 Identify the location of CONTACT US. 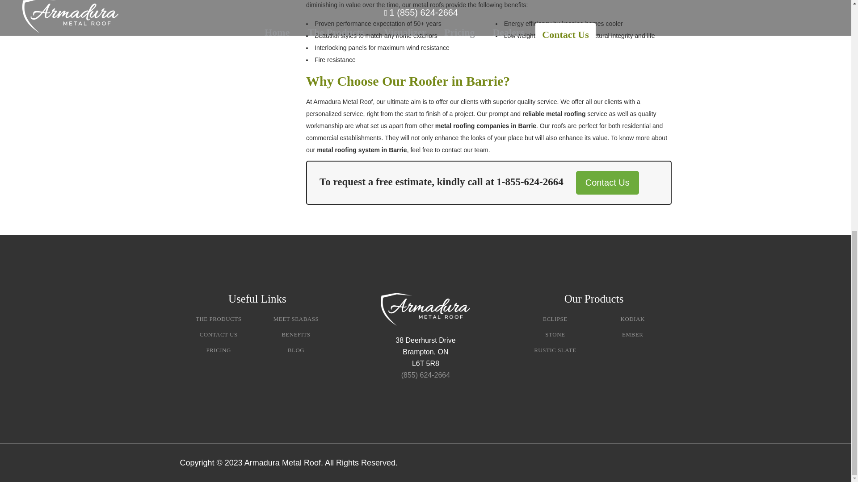
(219, 334).